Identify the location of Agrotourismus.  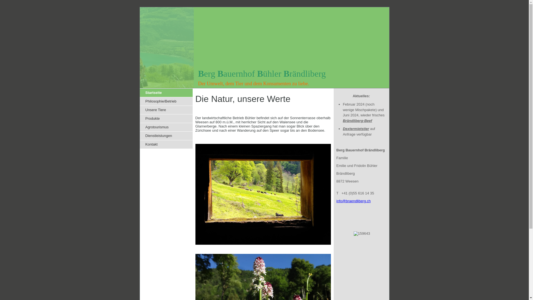
(166, 127).